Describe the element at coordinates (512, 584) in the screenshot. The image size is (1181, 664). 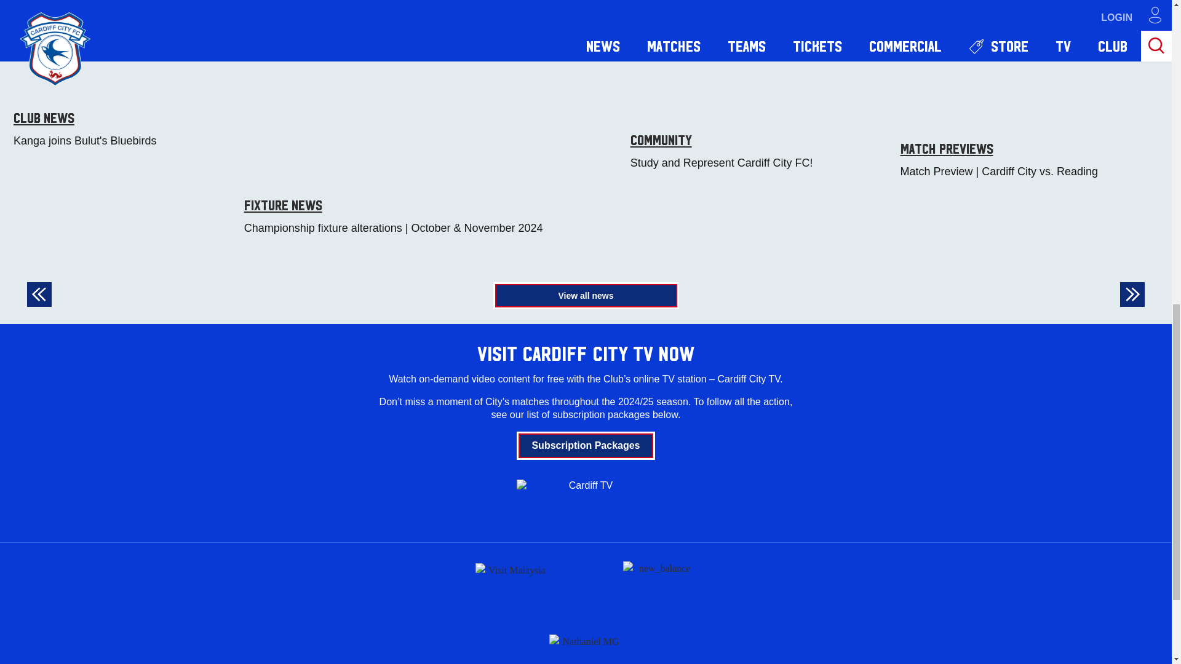
I see `Visit Malaysia` at that location.